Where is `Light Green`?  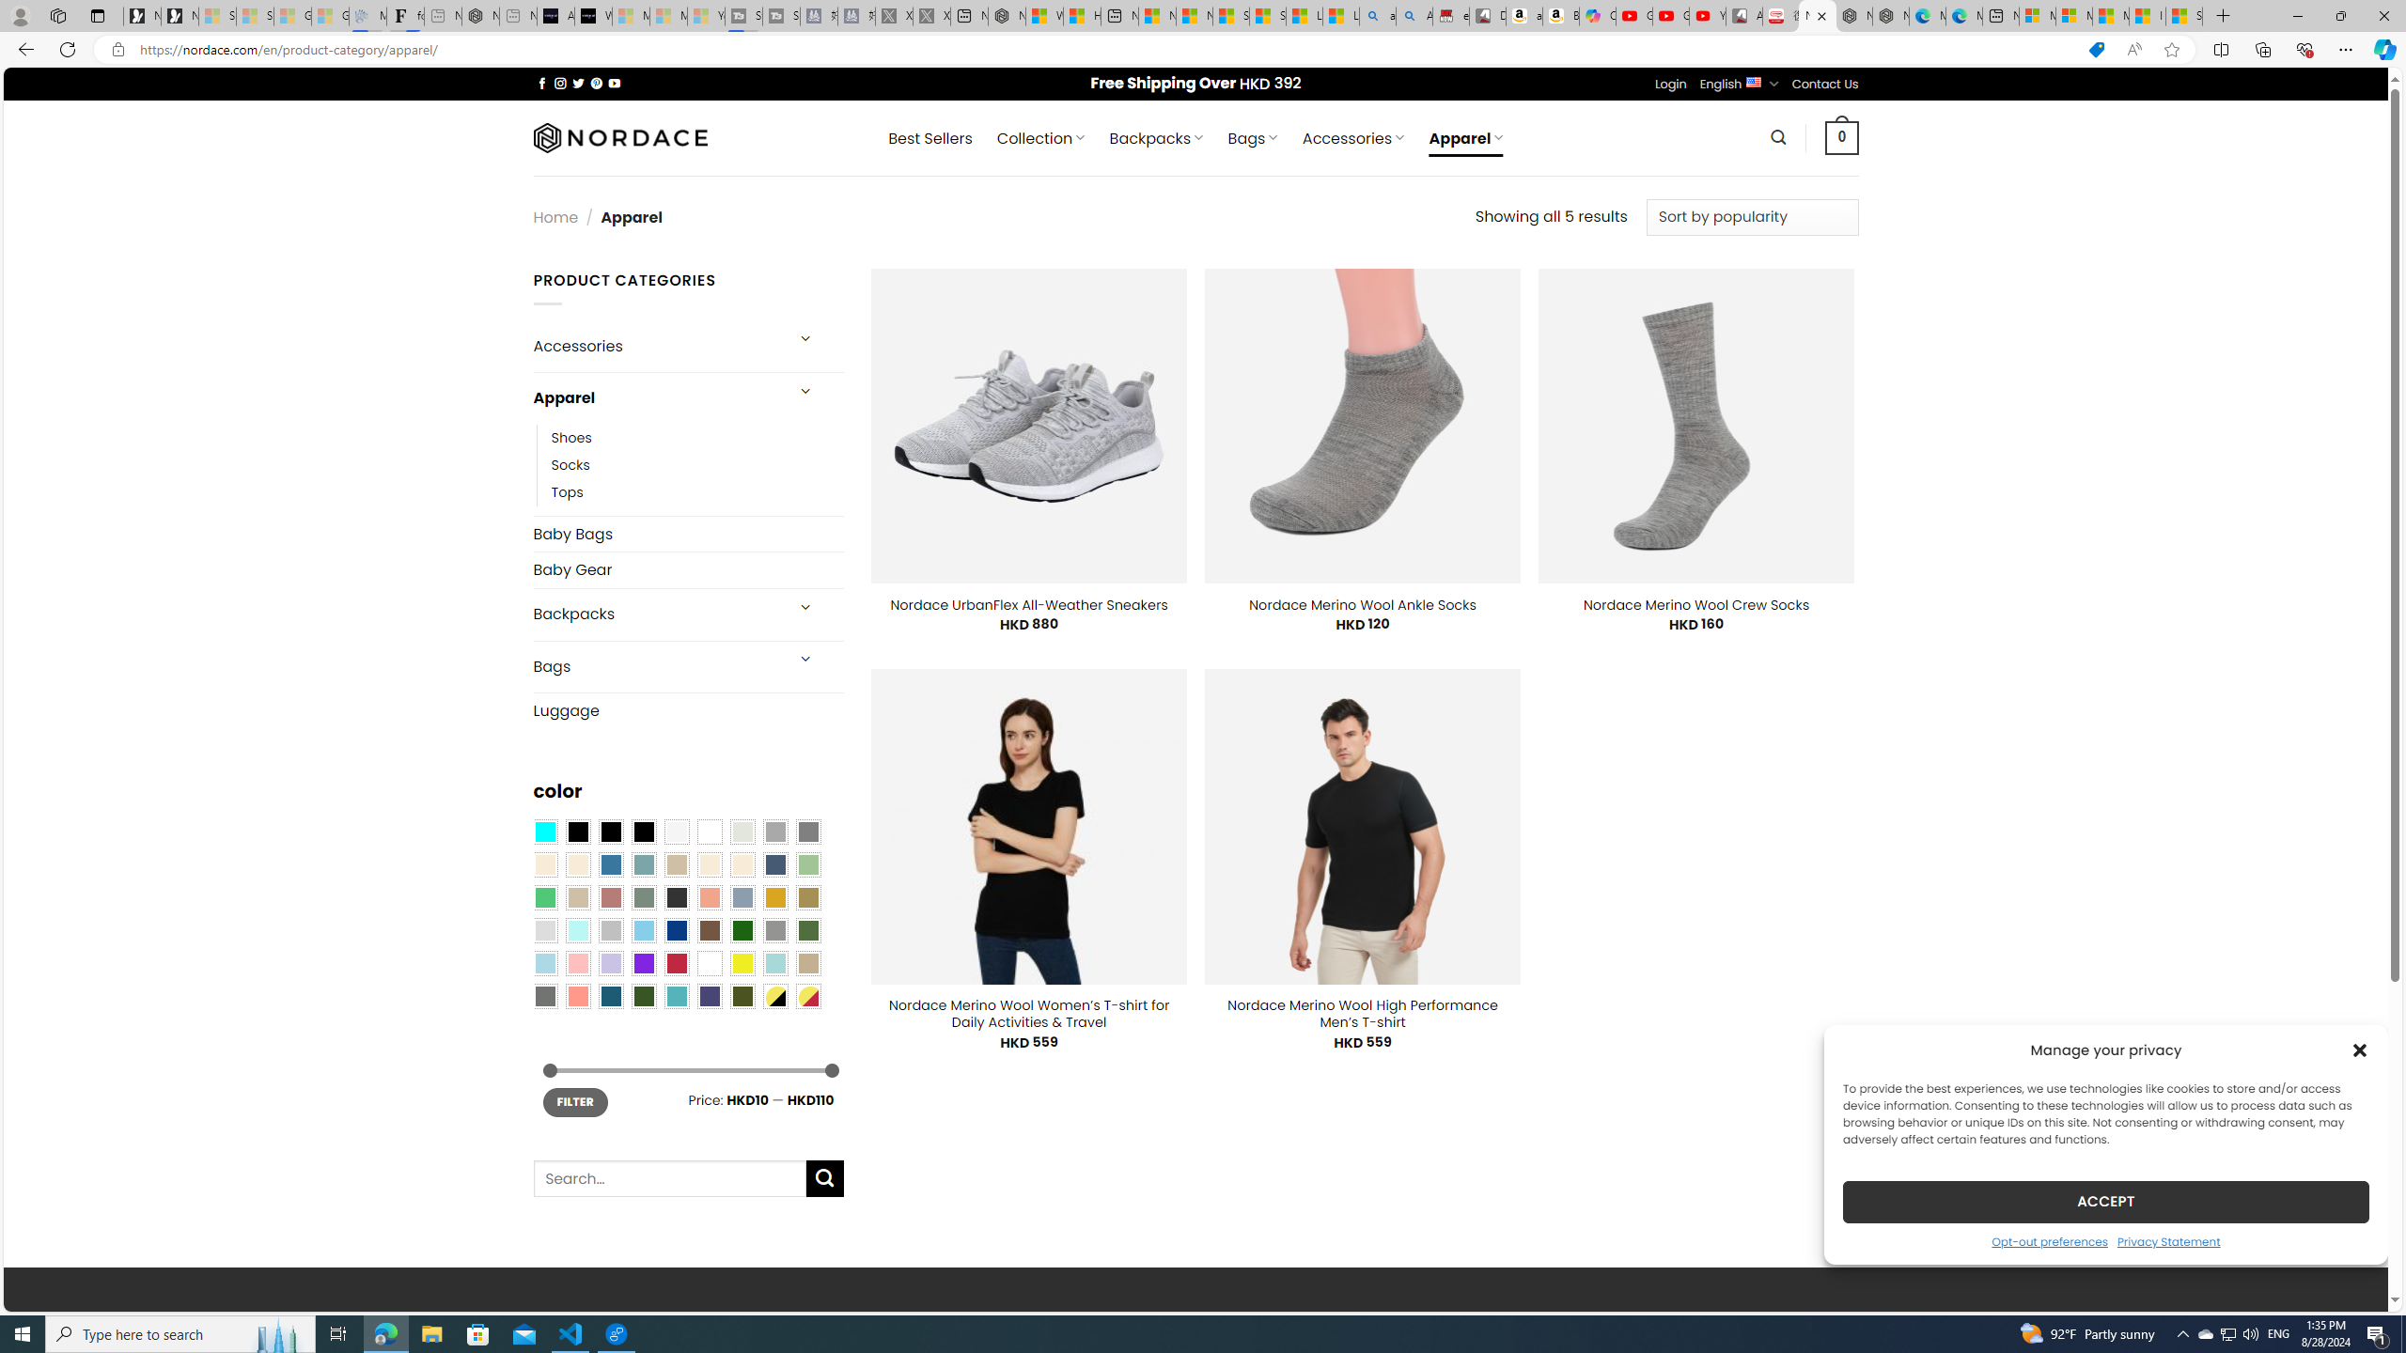
Light Green is located at coordinates (808, 864).